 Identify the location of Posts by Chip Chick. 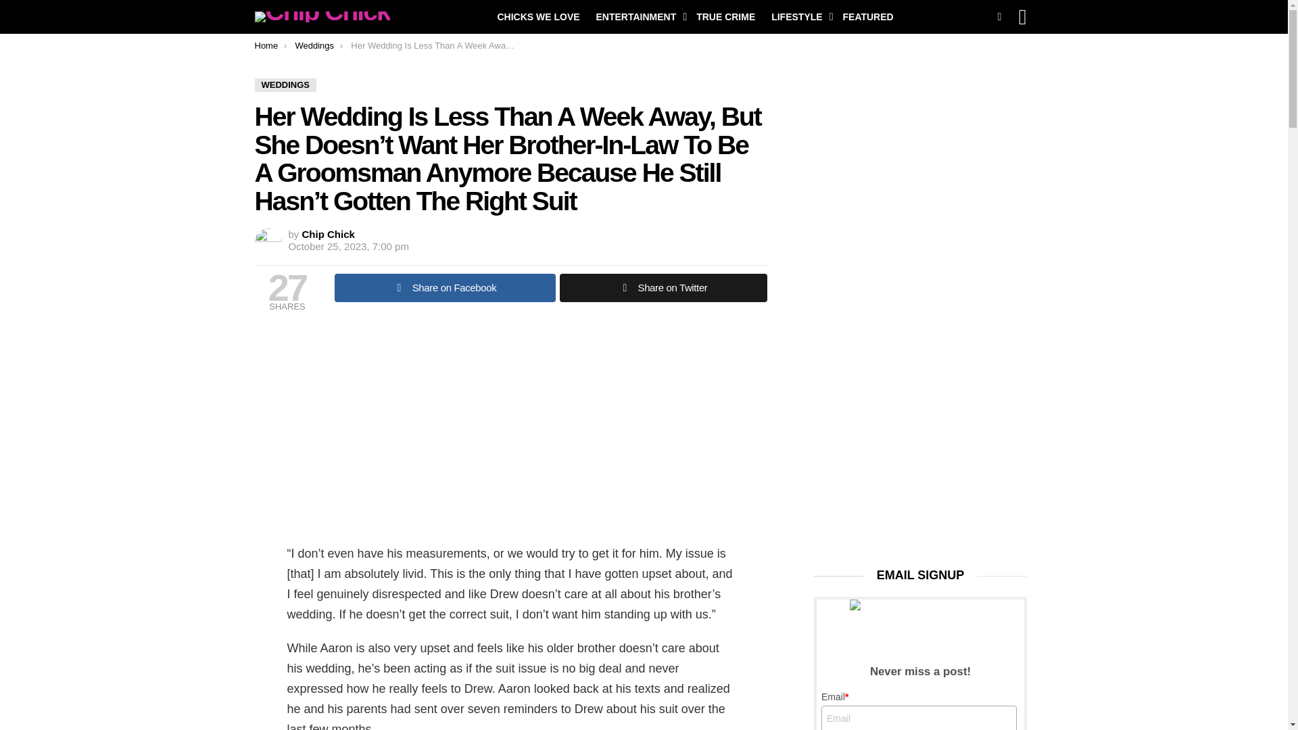
(329, 234).